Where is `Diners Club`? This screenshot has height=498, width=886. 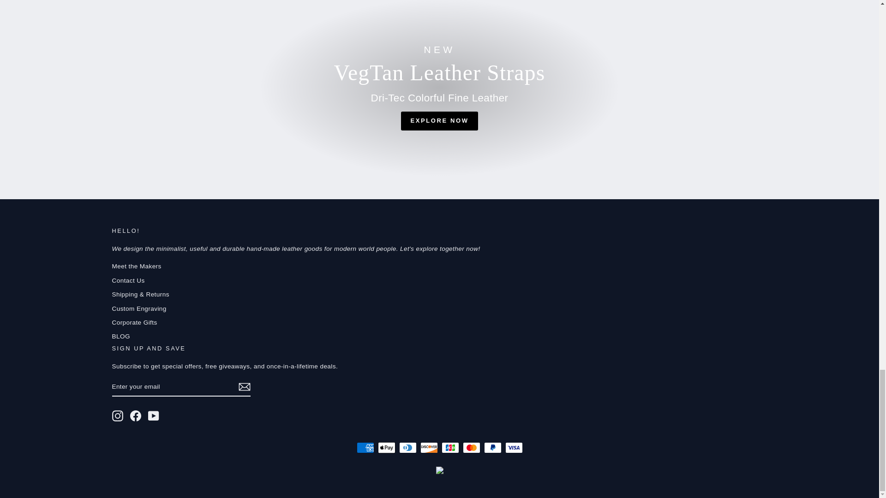
Diners Club is located at coordinates (407, 447).